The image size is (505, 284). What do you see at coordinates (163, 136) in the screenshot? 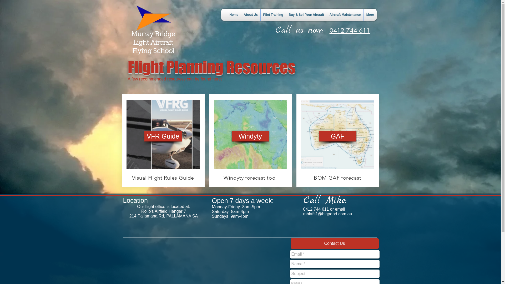
I see `VFR Guide` at bounding box center [163, 136].